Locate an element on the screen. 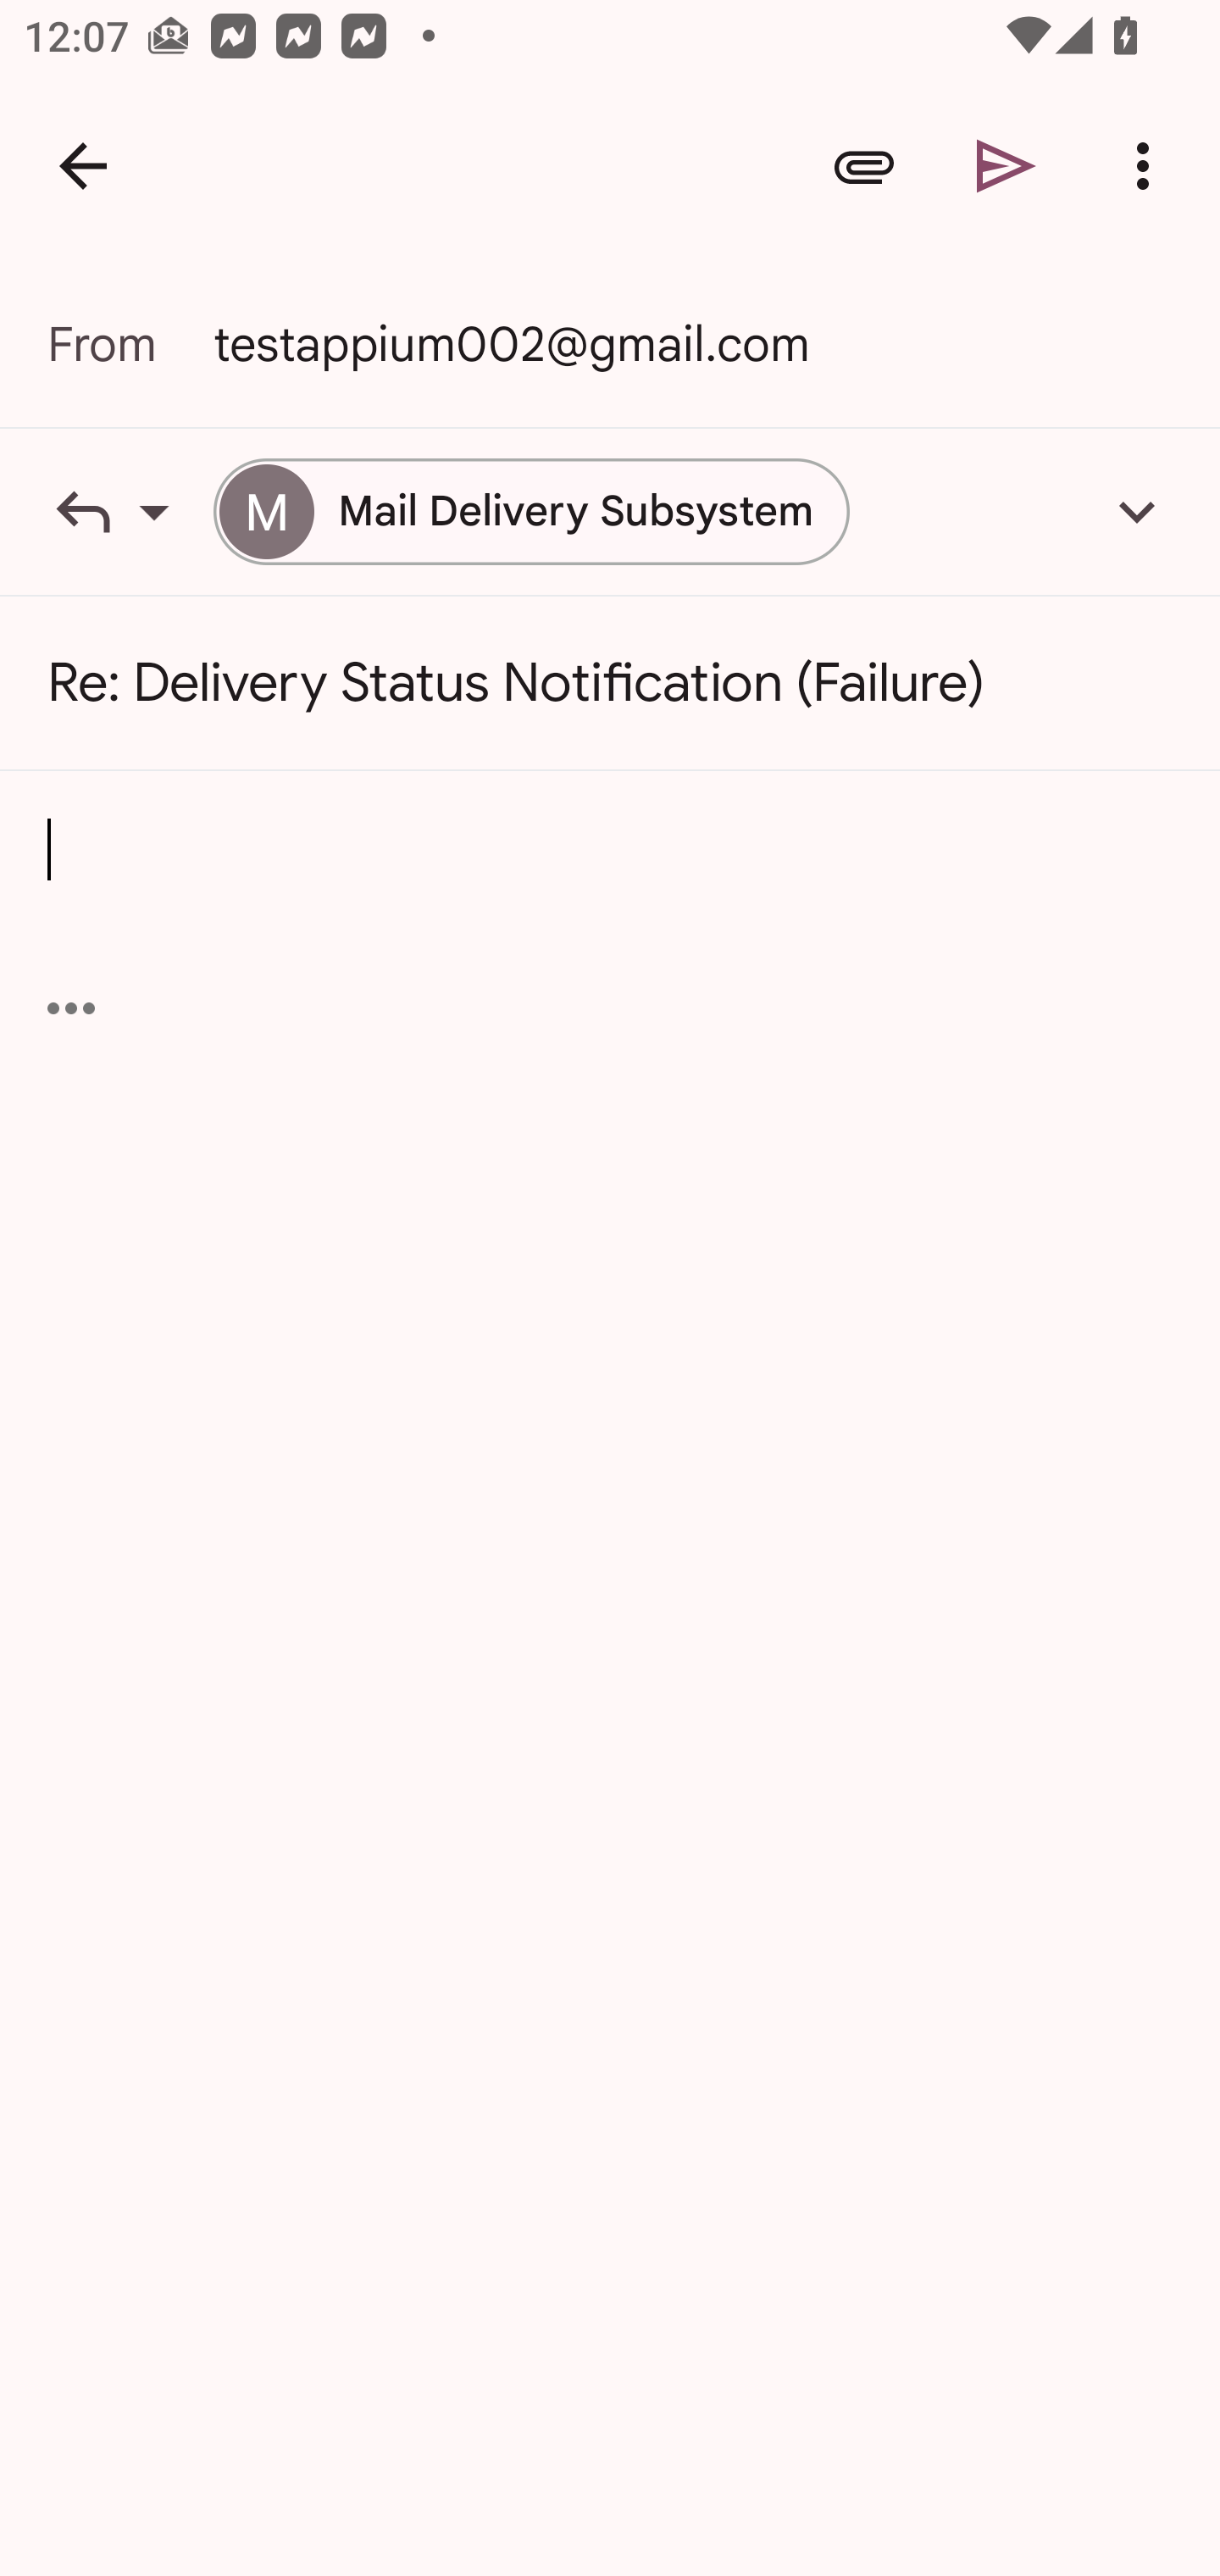 The width and height of the screenshot is (1220, 2576). More options is located at coordinates (1149, 166).